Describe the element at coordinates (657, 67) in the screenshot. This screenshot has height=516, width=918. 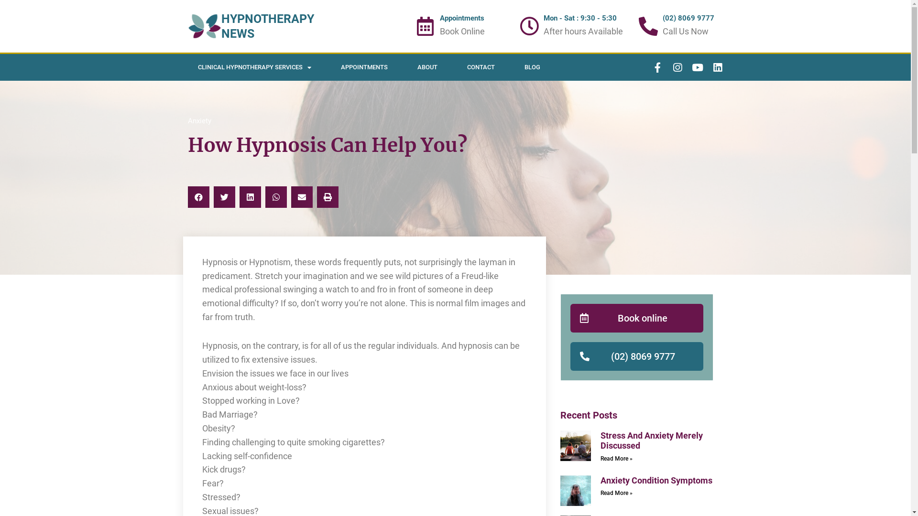
I see `Facebook-f` at that location.